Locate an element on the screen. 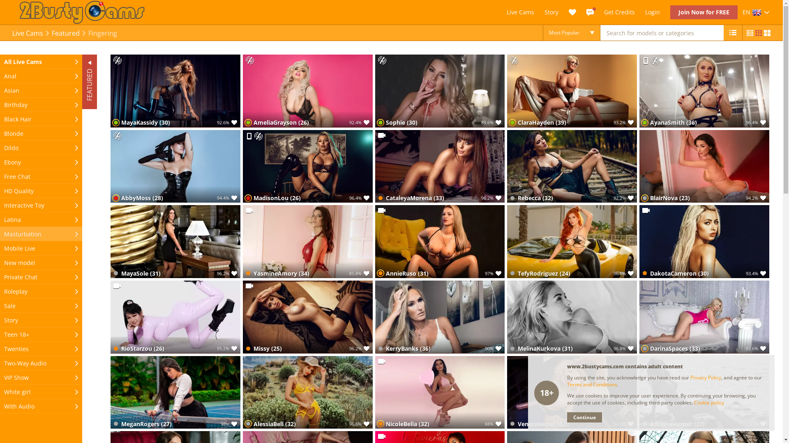  VideoCall is located at coordinates (117, 285).